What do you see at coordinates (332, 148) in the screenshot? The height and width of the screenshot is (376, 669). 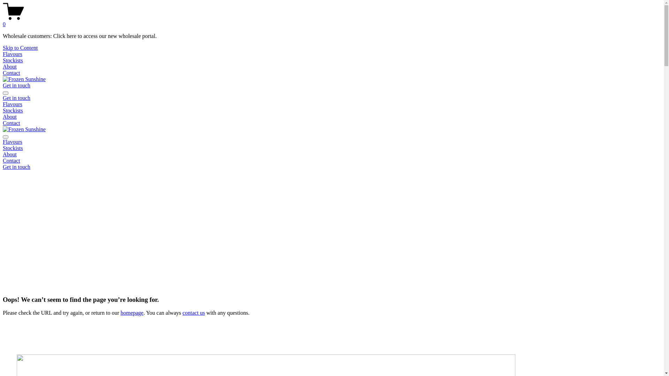 I see `Stockists` at bounding box center [332, 148].